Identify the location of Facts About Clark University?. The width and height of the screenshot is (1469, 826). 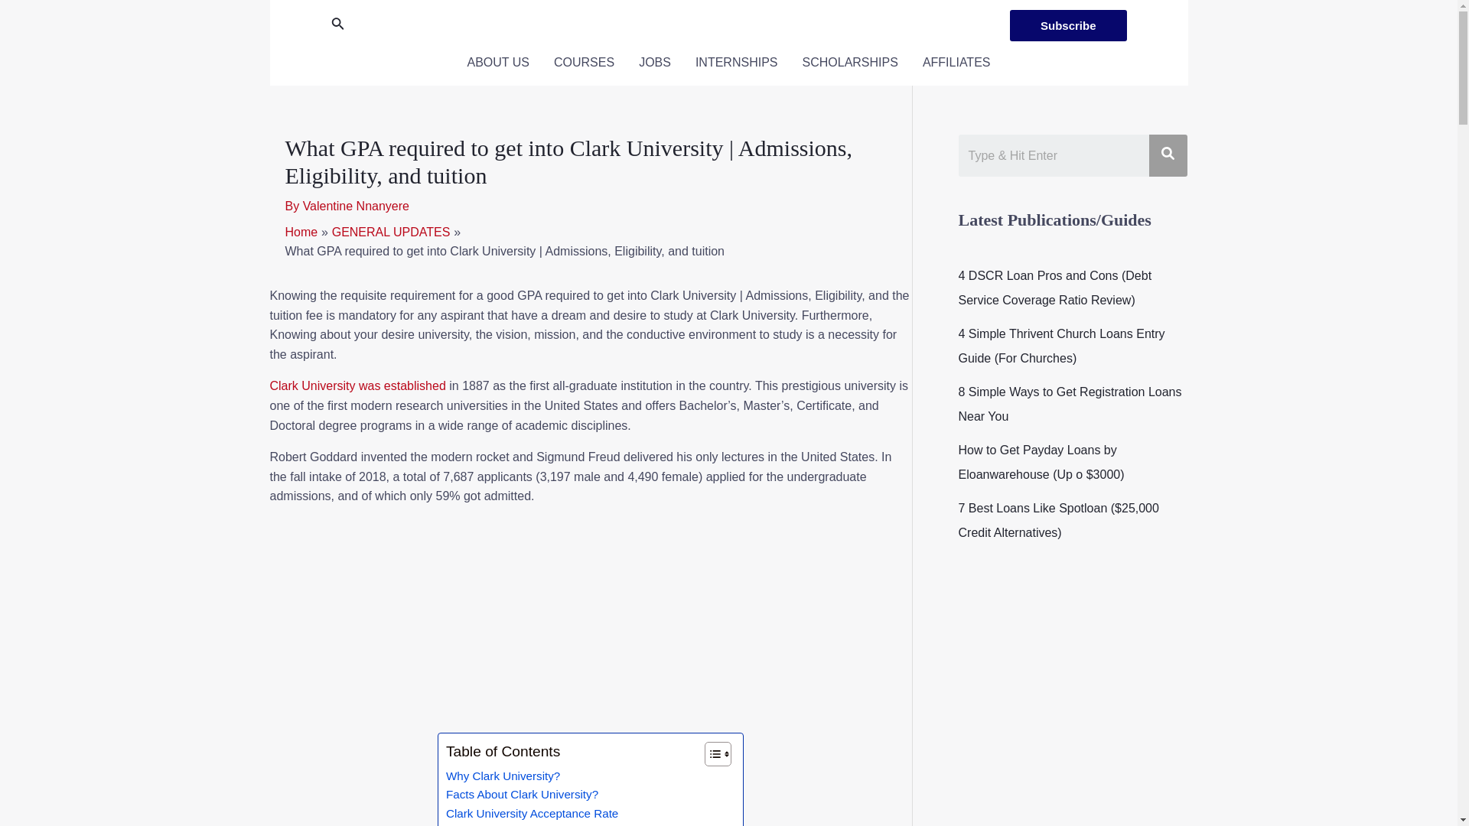
(522, 794).